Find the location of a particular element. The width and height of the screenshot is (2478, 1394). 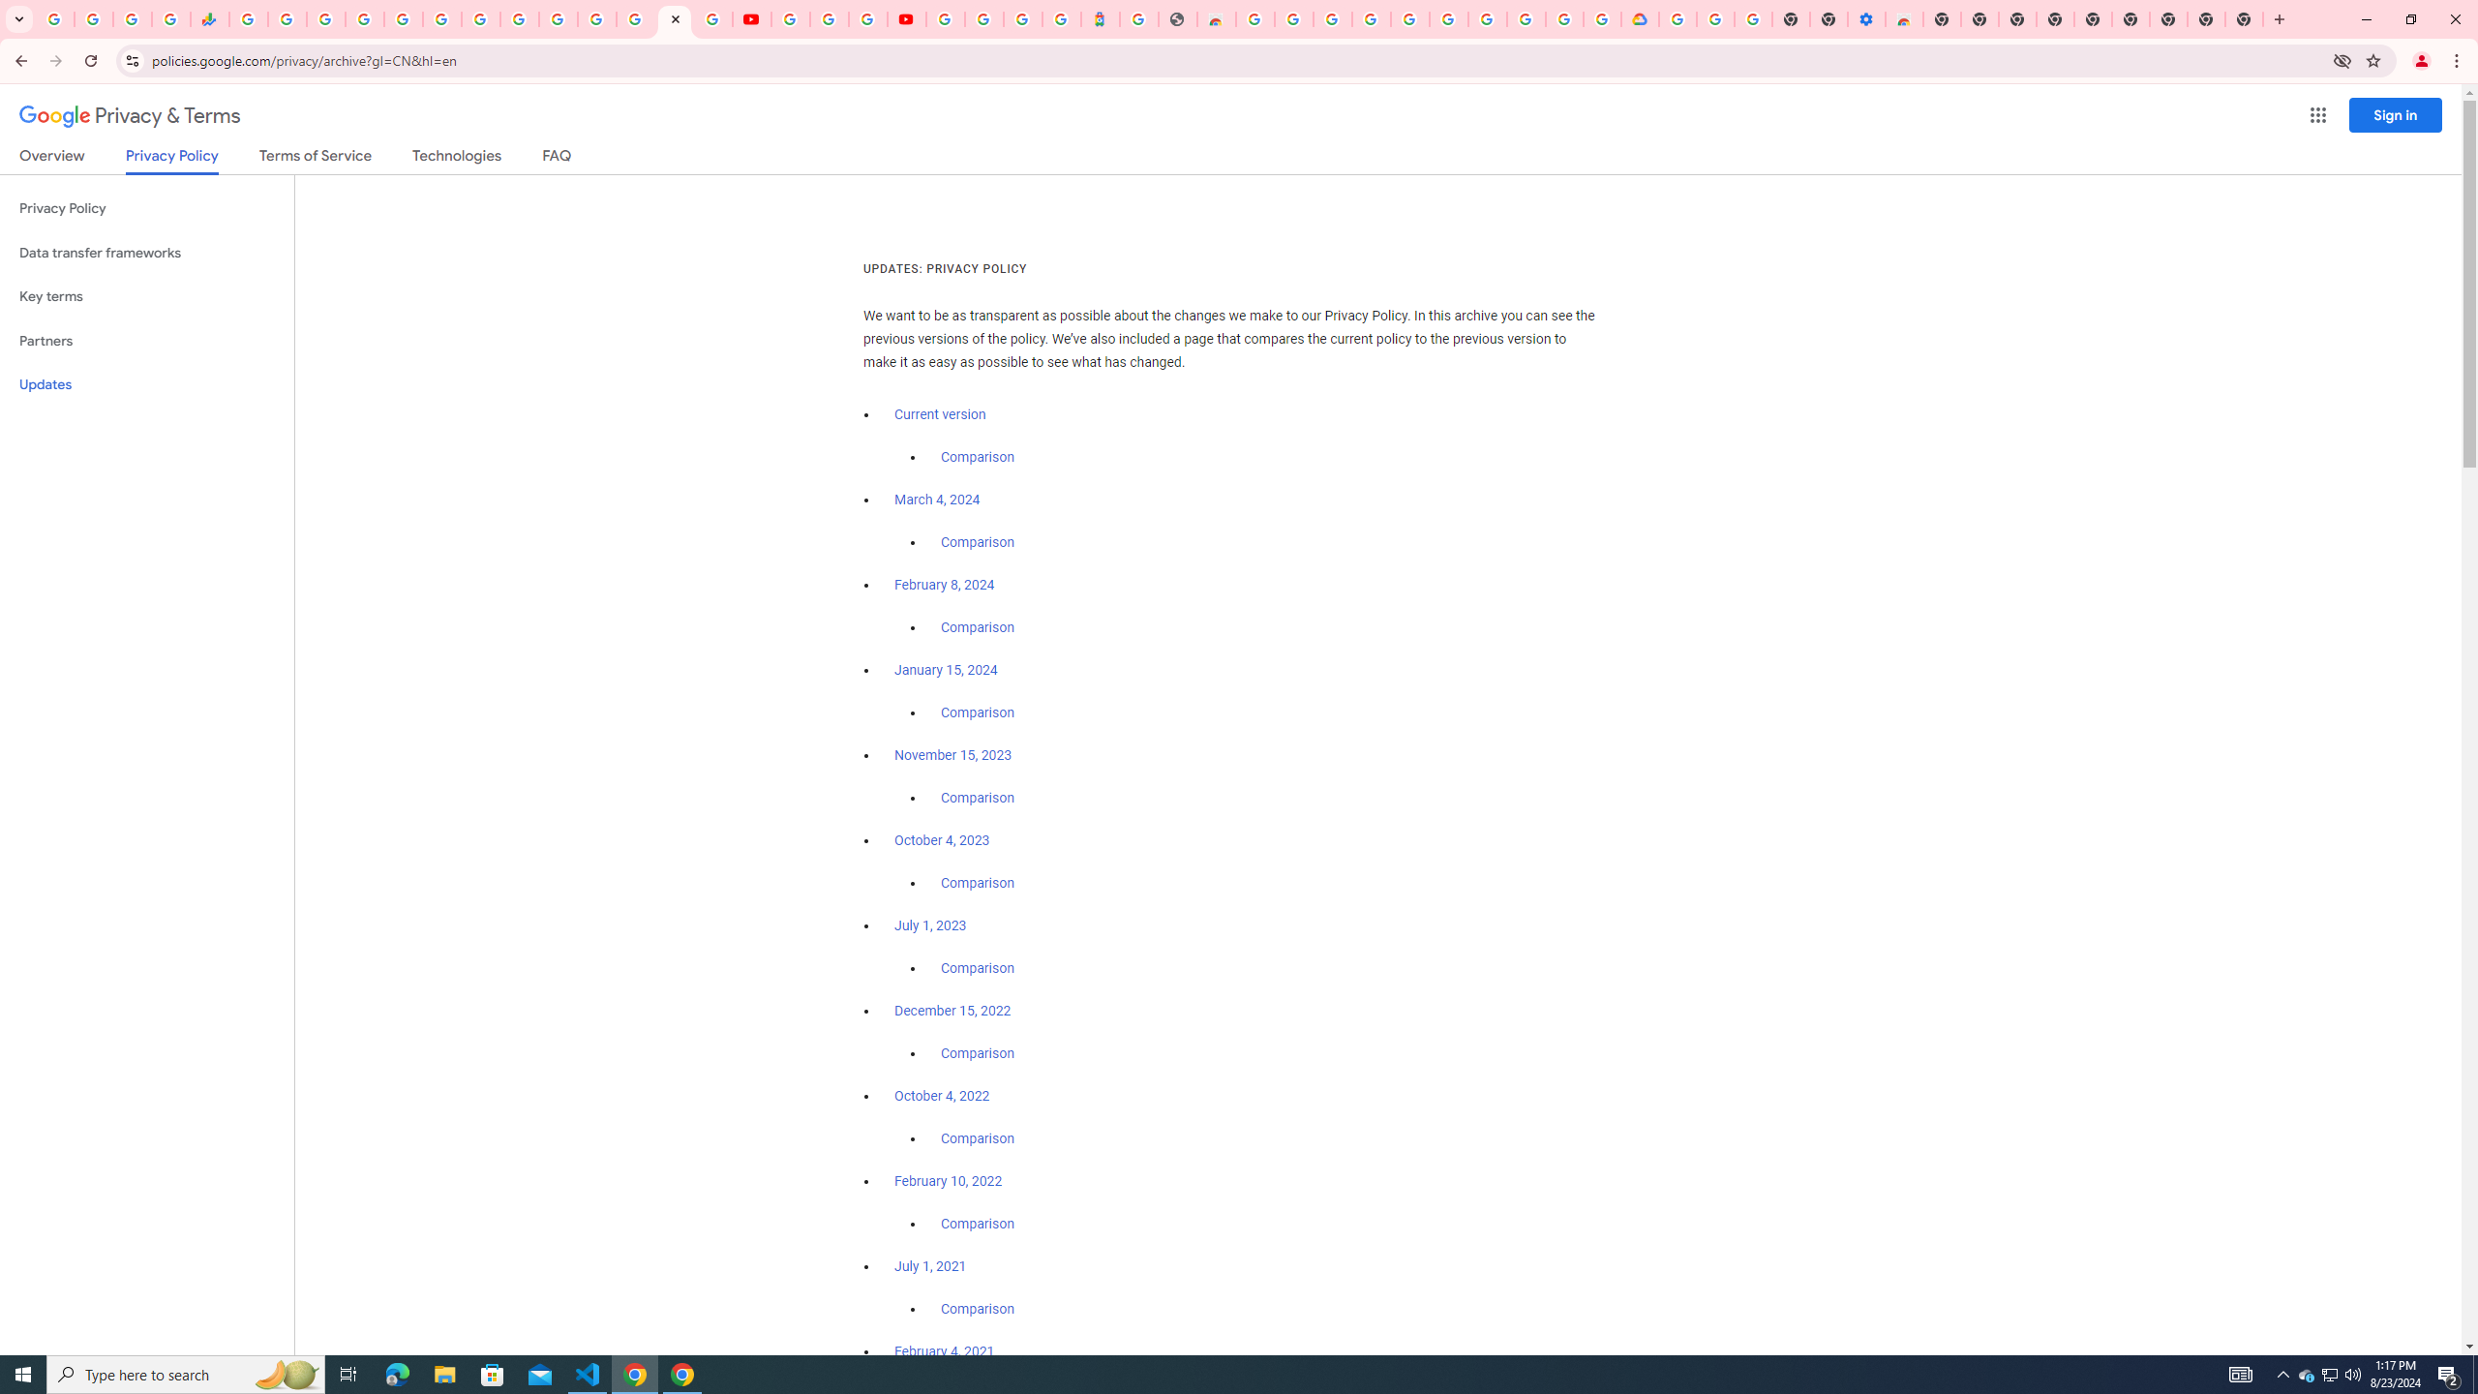

Settings - Accessibility is located at coordinates (1865, 19).